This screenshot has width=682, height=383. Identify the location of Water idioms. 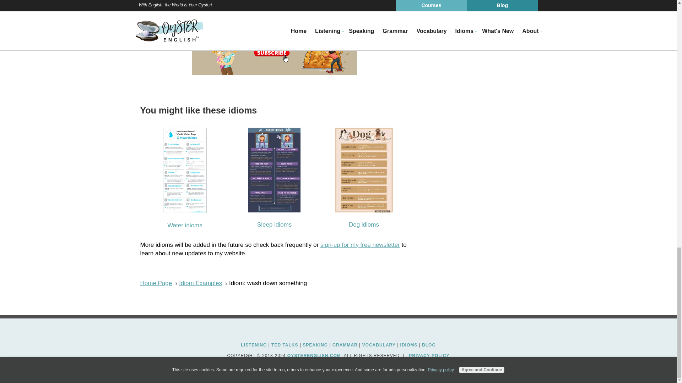
(185, 225).